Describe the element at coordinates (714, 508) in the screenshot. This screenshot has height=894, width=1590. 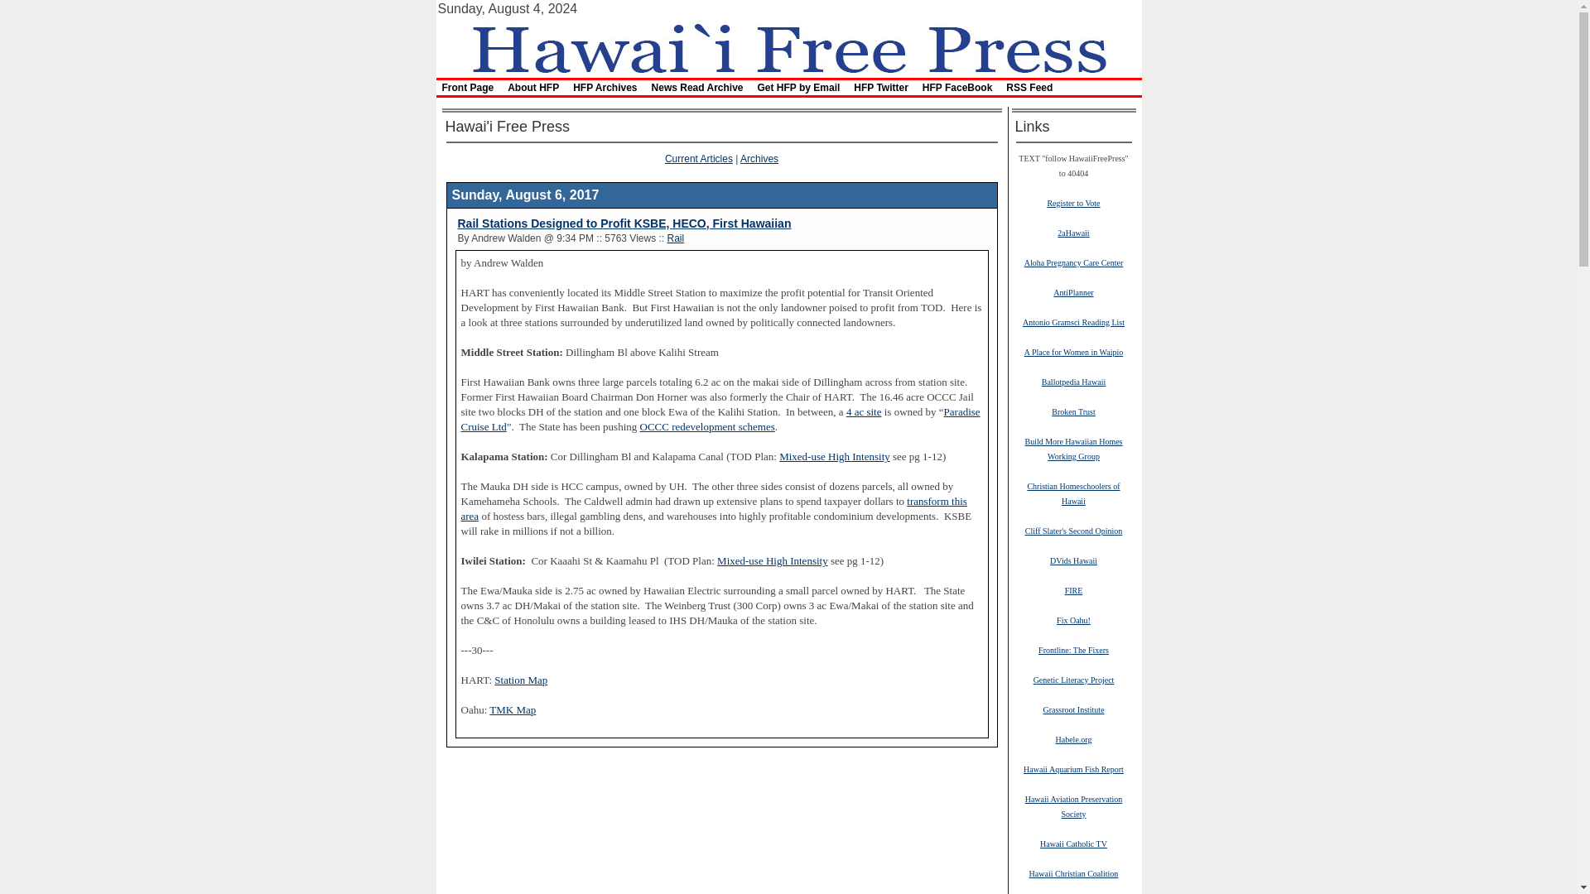
I see `transform this area` at that location.